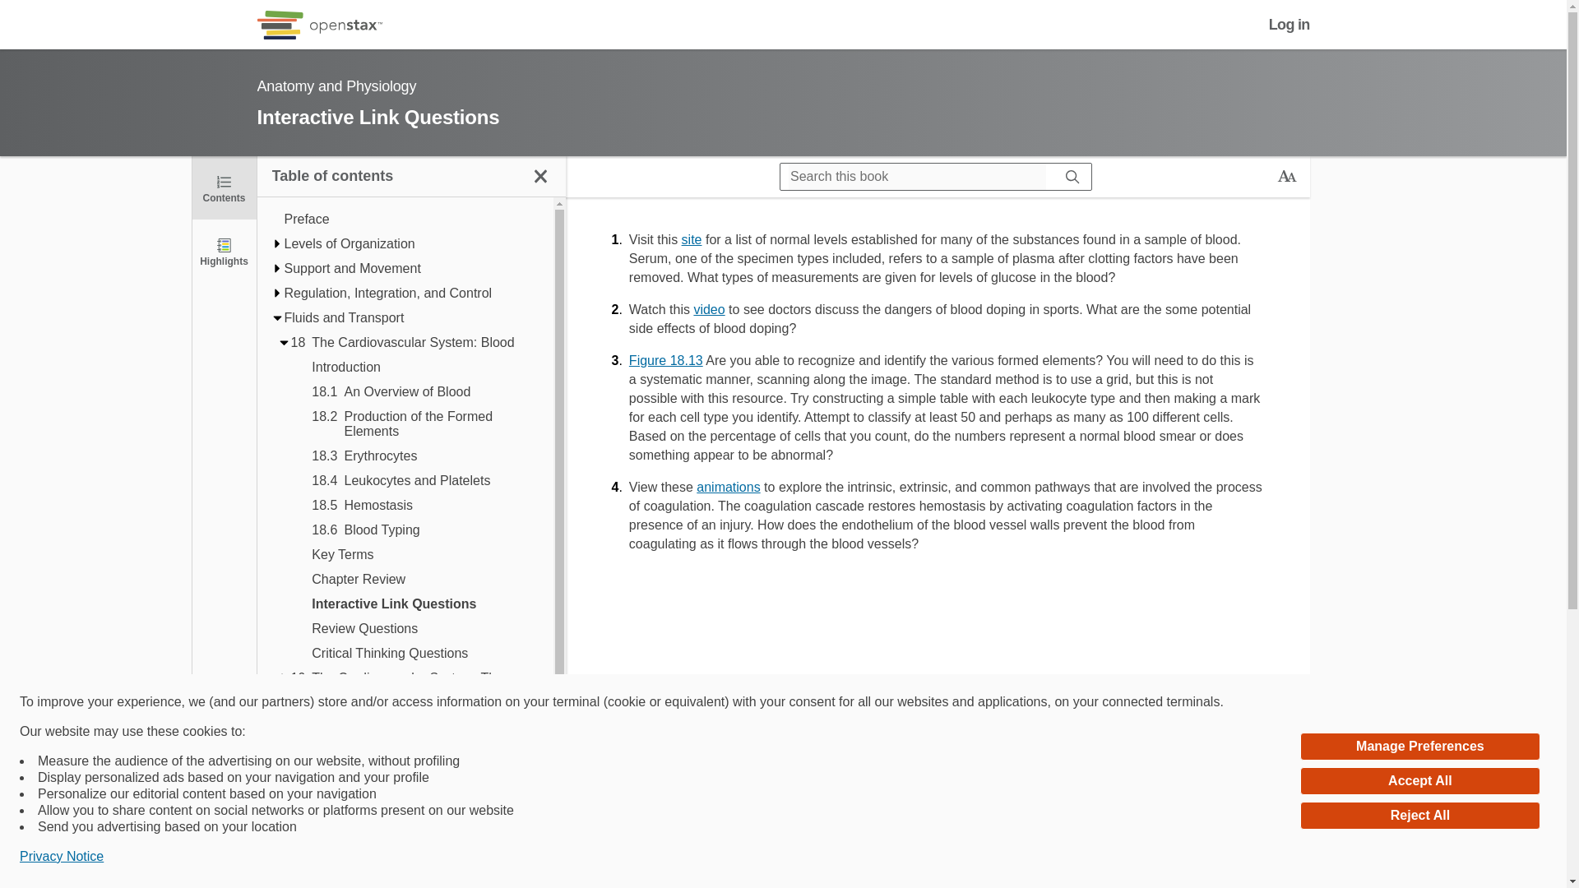 The height and width of the screenshot is (888, 1579). What do you see at coordinates (224, 187) in the screenshot?
I see `Contents` at bounding box center [224, 187].